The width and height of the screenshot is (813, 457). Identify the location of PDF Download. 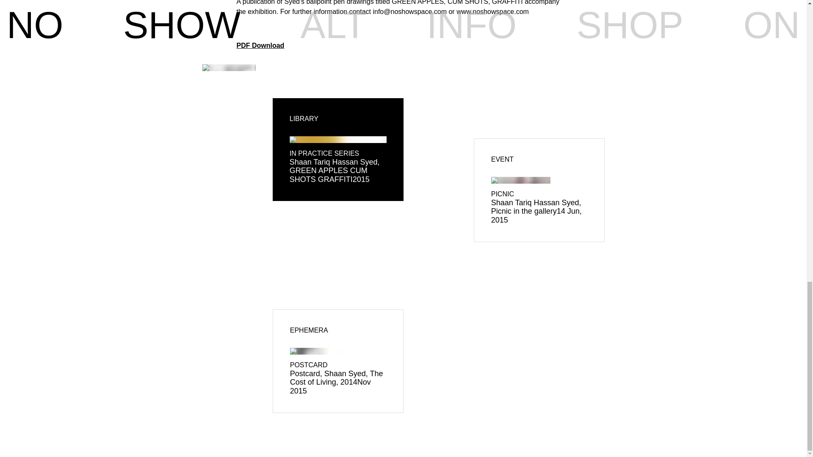
(260, 45).